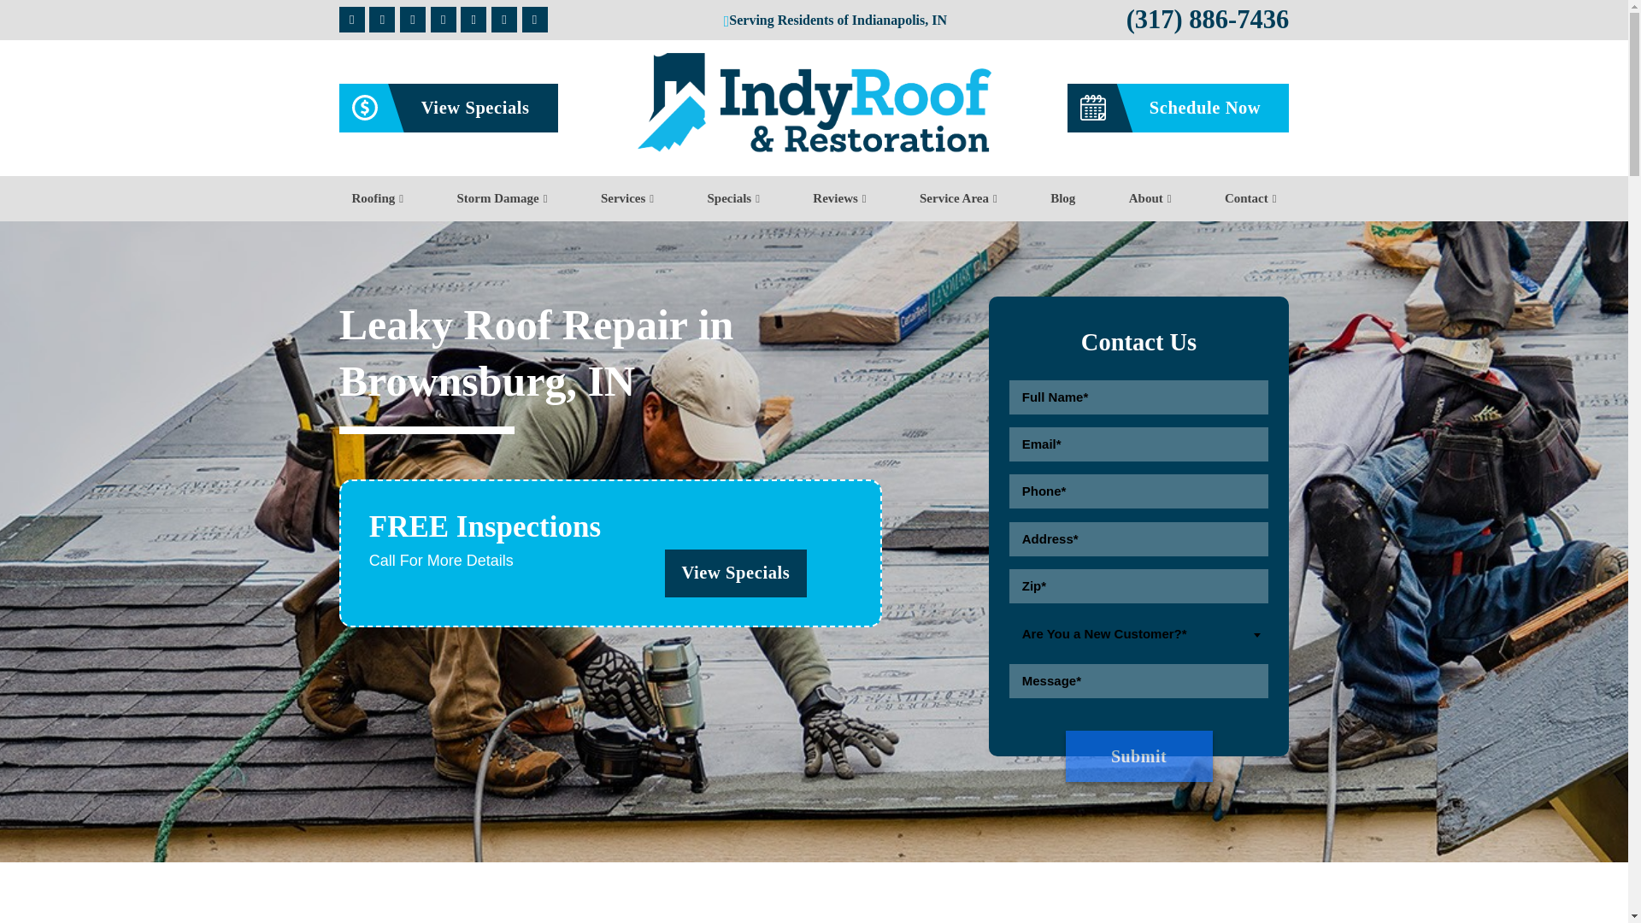 The width and height of the screenshot is (1641, 923). I want to click on Storm Damage, so click(502, 198).